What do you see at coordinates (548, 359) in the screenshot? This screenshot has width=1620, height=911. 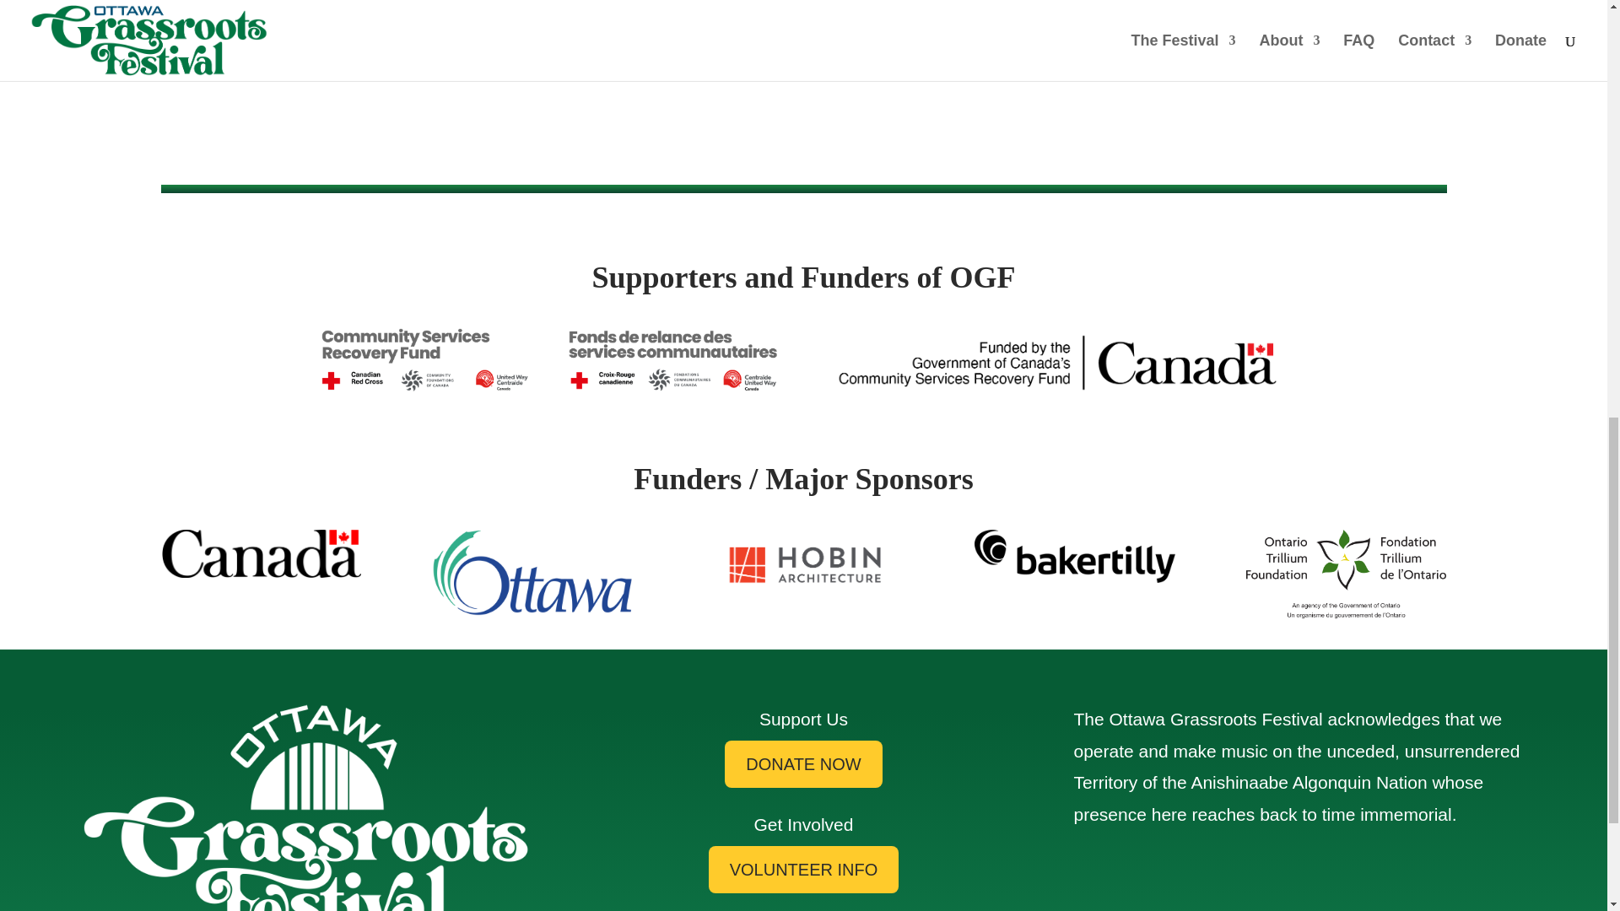 I see `CSRF` at bounding box center [548, 359].